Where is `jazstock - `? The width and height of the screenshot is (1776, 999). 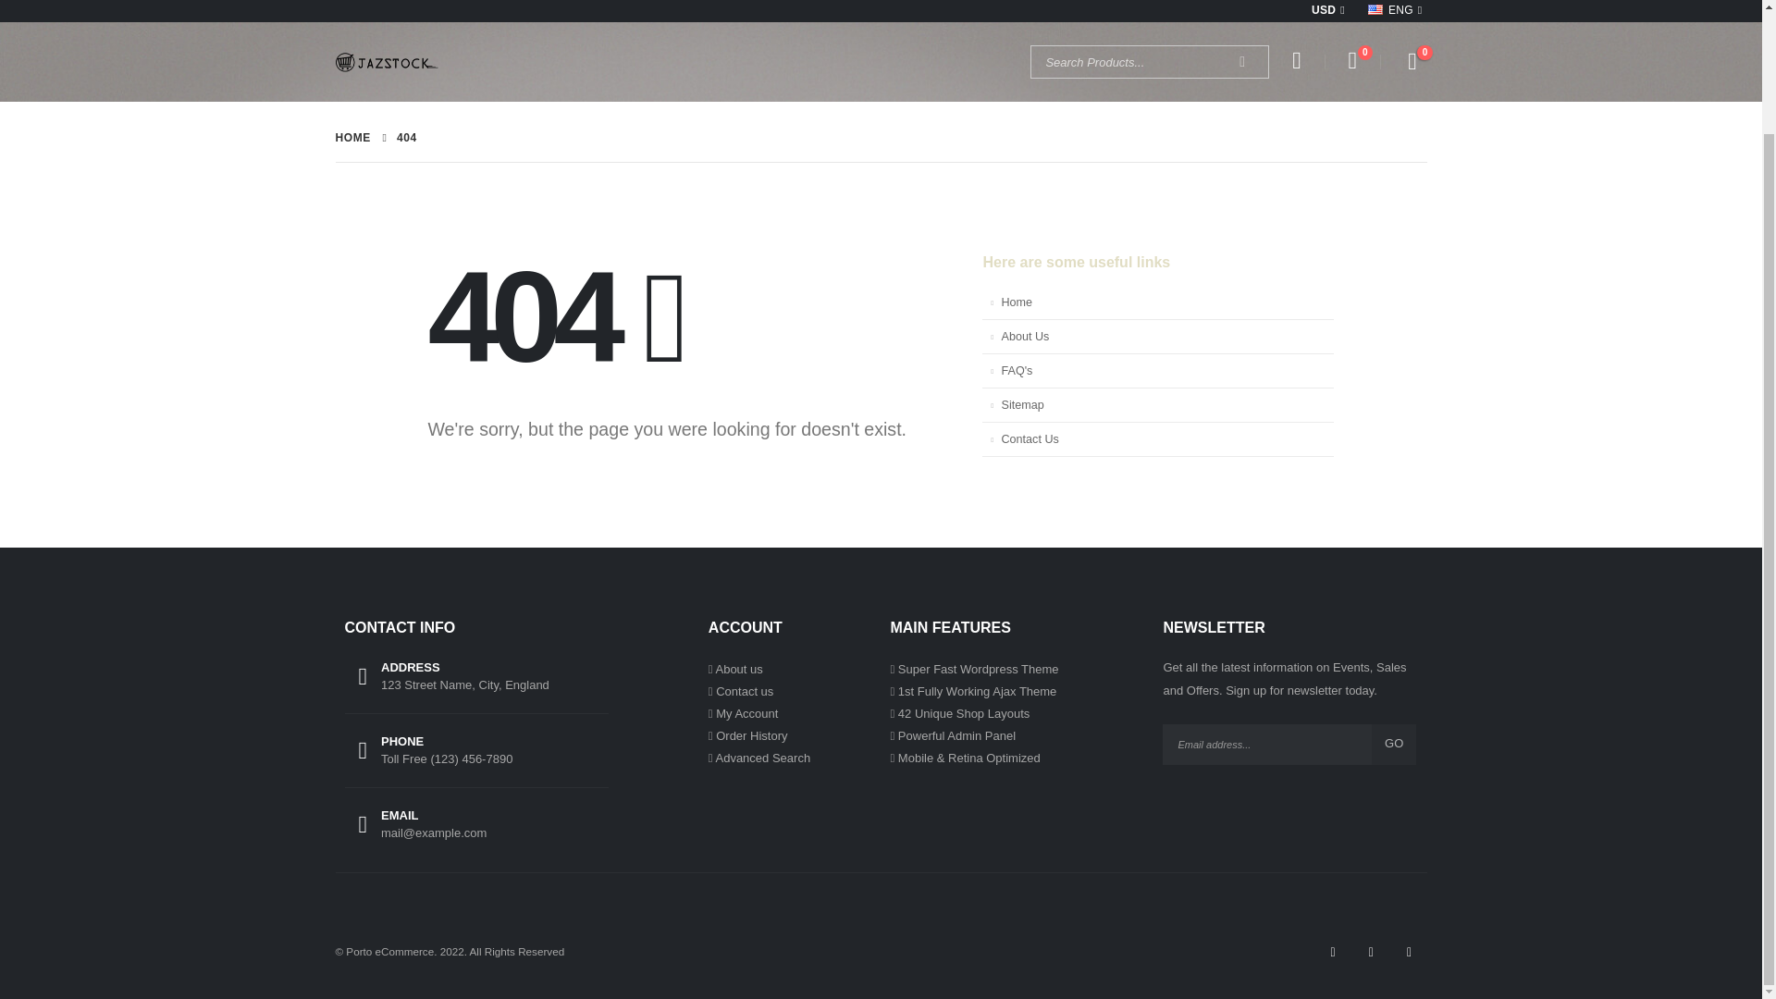
jazstock -  is located at coordinates (386, 61).